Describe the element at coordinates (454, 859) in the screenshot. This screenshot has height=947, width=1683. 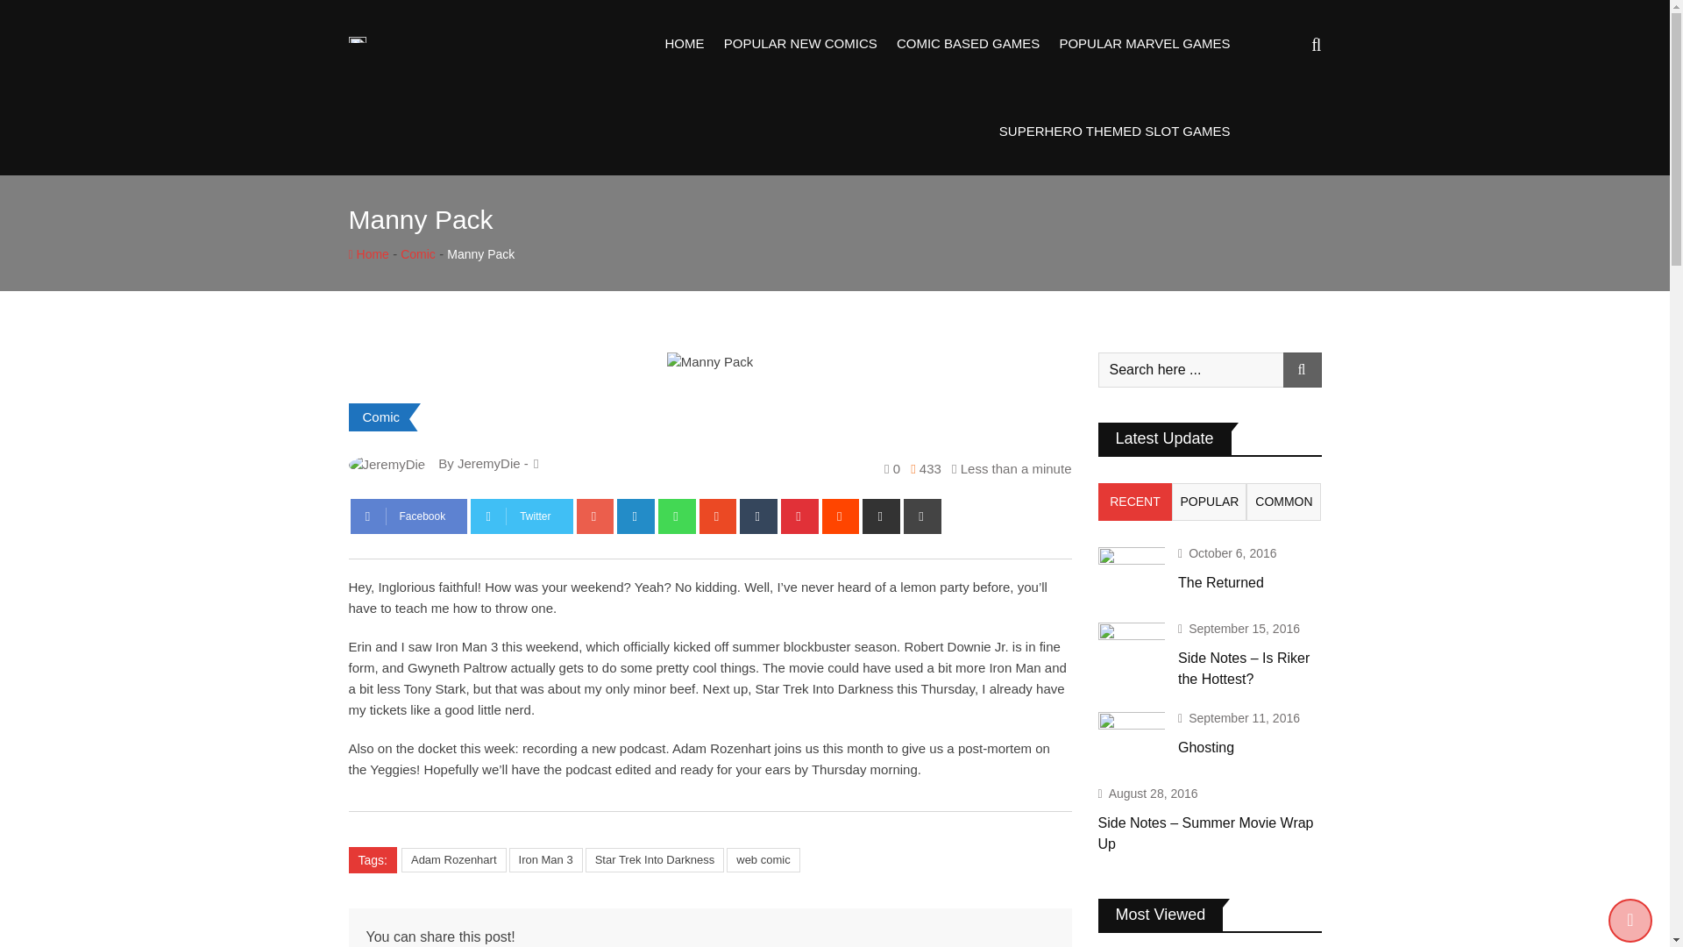
I see `Adam Rozenhart` at that location.